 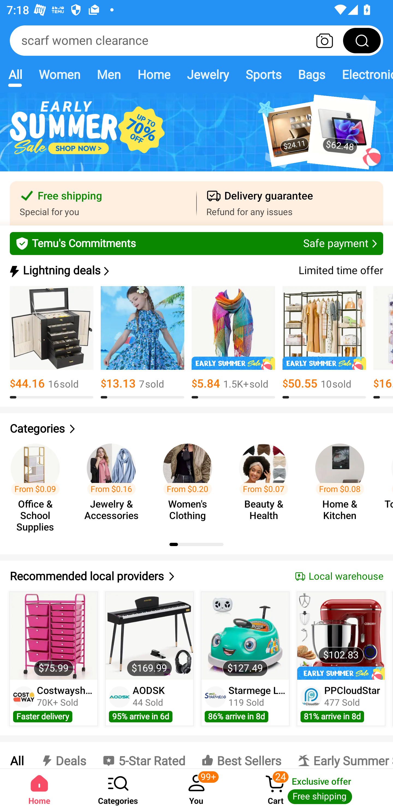 I want to click on Lightning deals Lightning deals Limited time offer, so click(x=196, y=271).